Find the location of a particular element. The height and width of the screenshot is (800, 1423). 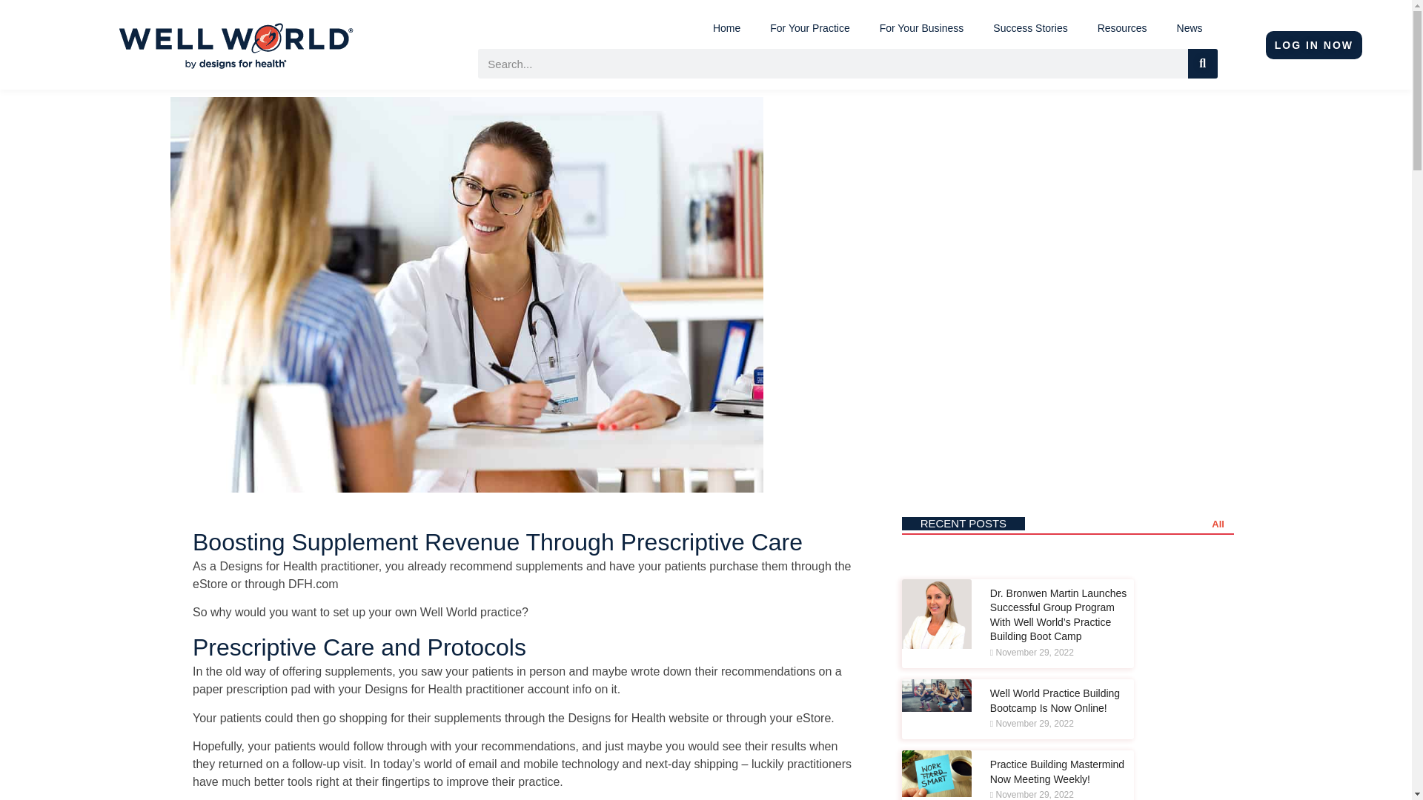

Well World Practice Building Bootcamp Is Now Online! is located at coordinates (1055, 701).